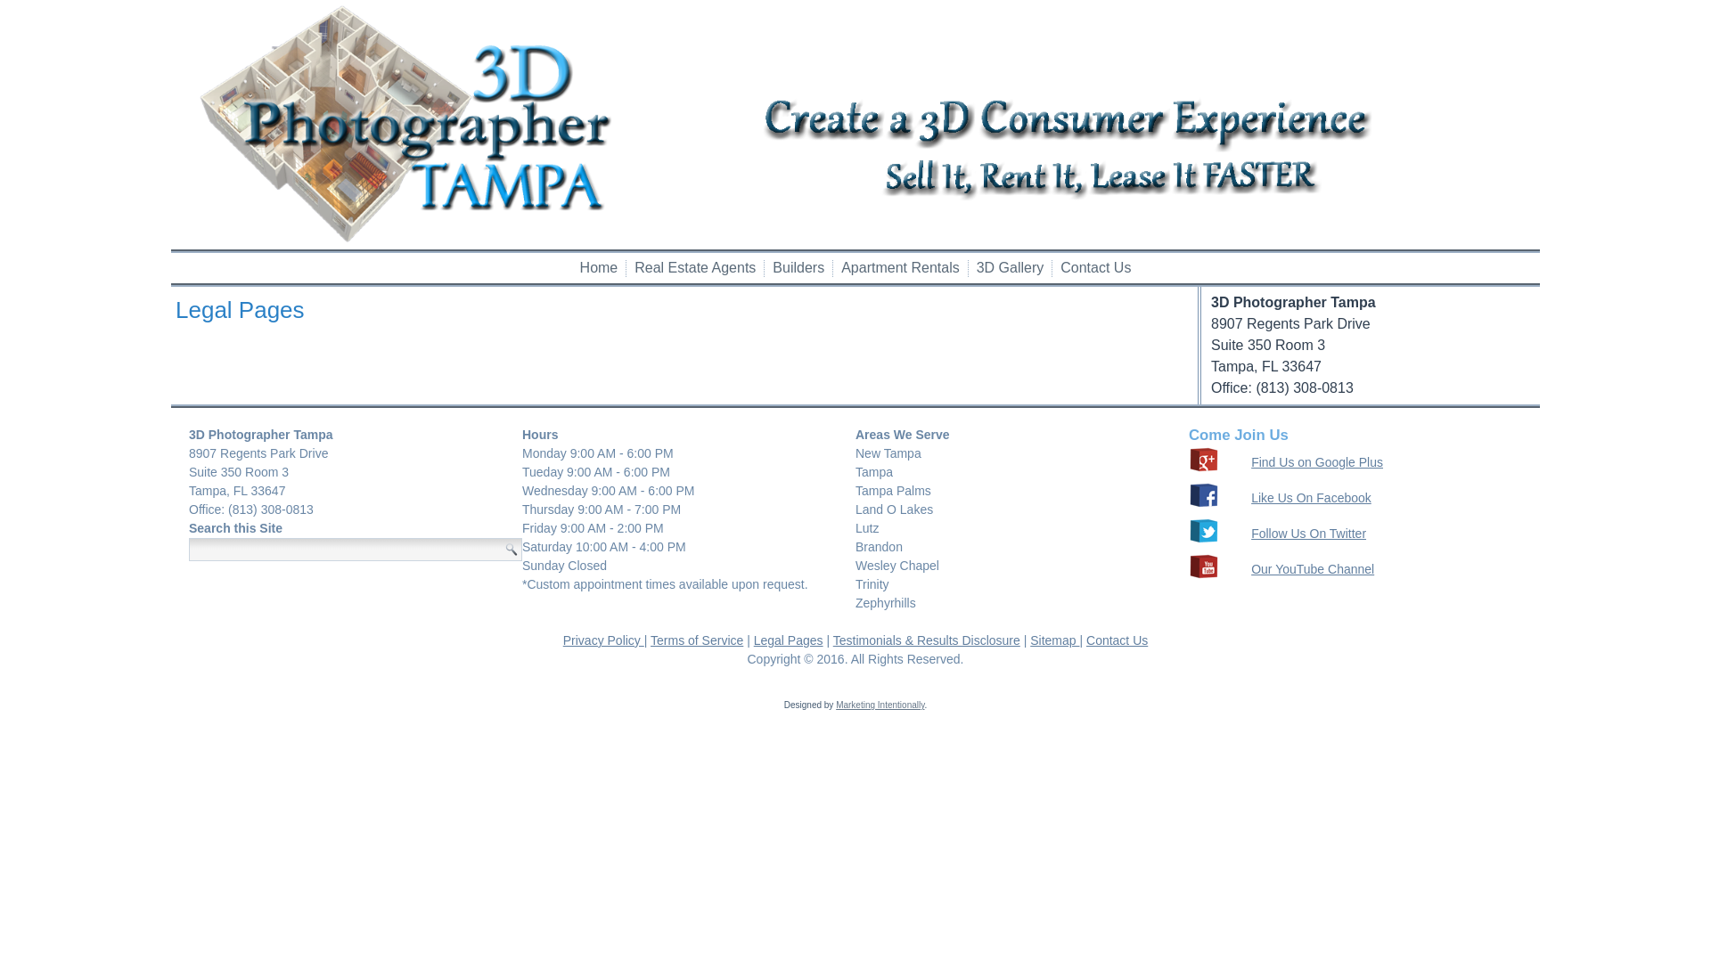 This screenshot has width=1711, height=962. What do you see at coordinates (695, 268) in the screenshot?
I see `Real Estate Agents` at bounding box center [695, 268].